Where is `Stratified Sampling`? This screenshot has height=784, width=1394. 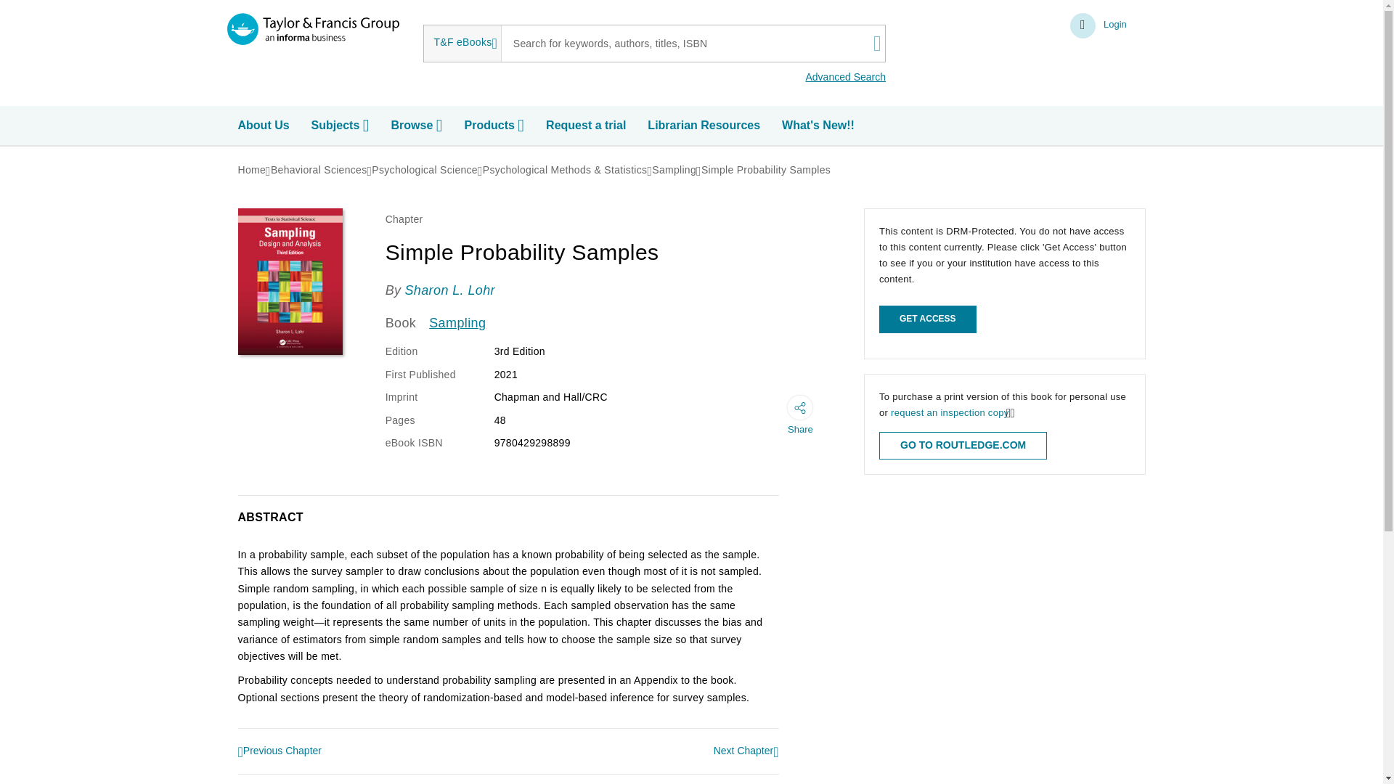 Stratified Sampling is located at coordinates (746, 751).